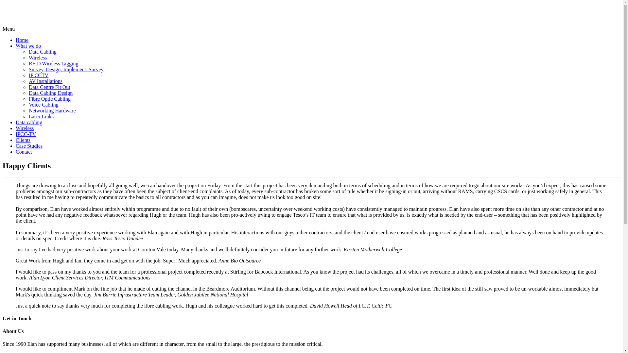 The image size is (628, 353). What do you see at coordinates (66, 69) in the screenshot?
I see `Survey, Design, Implement, Survey` at bounding box center [66, 69].